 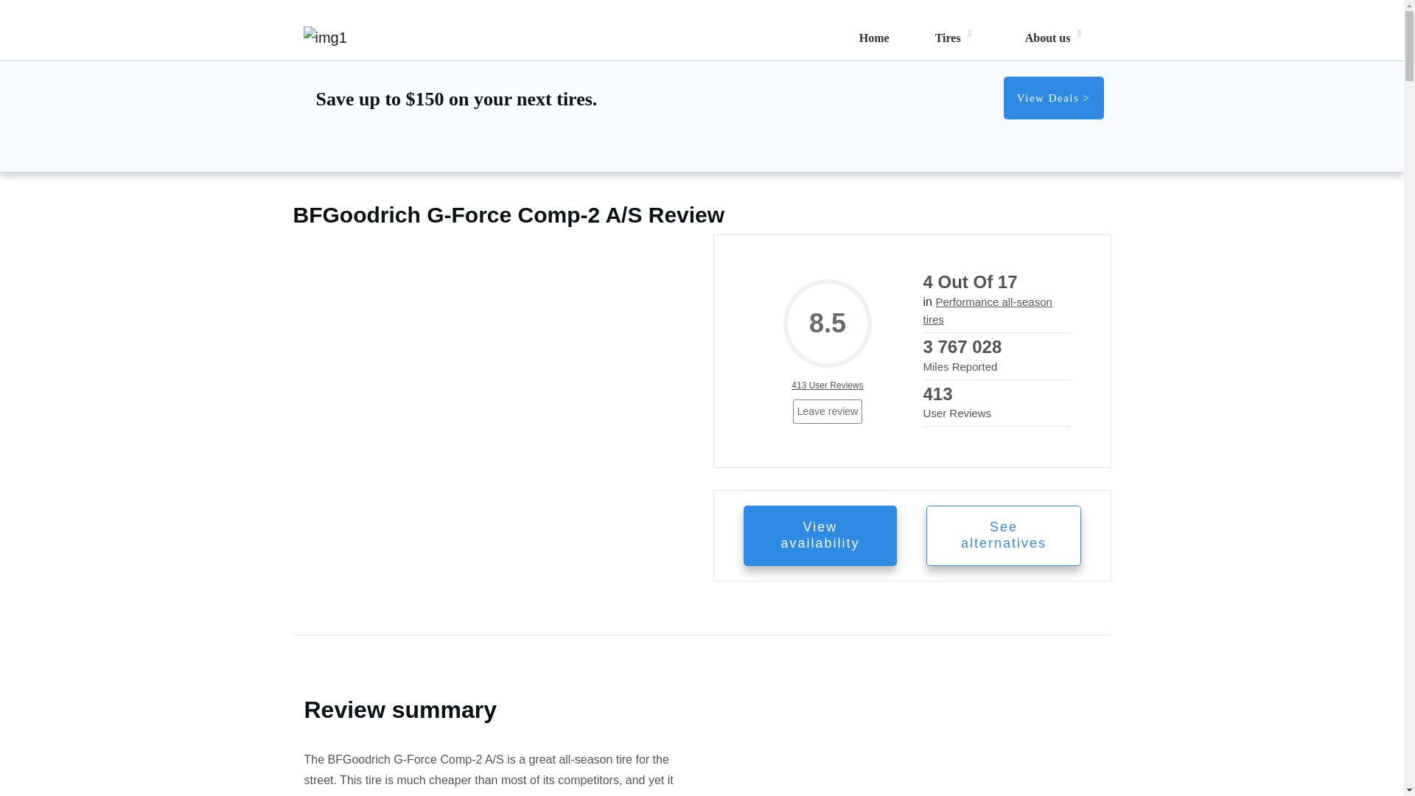 What do you see at coordinates (948, 38) in the screenshot?
I see `Tires` at bounding box center [948, 38].